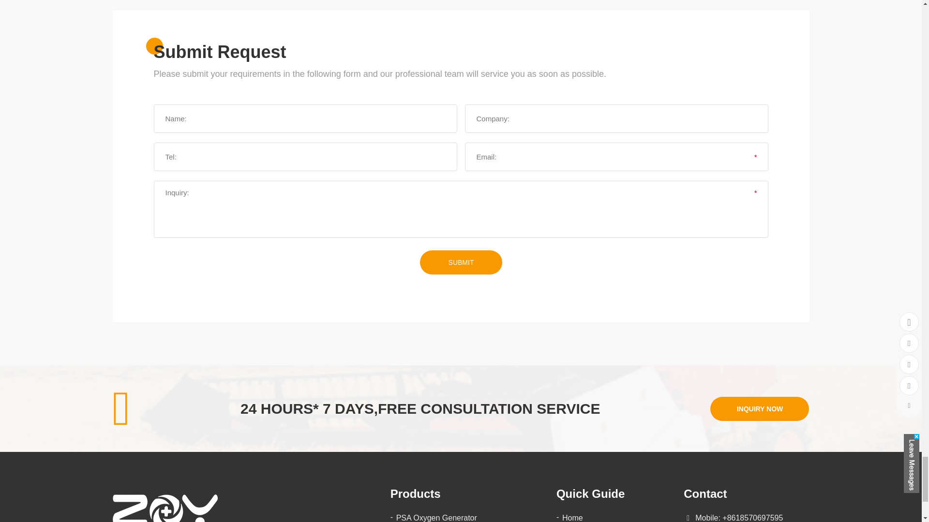 This screenshot has width=929, height=522. I want to click on Hunan ZOY Medical Technology Co.,Ltd., so click(165, 510).